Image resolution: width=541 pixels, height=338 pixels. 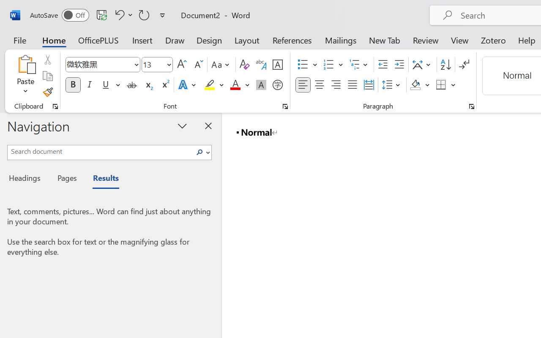 What do you see at coordinates (19, 40) in the screenshot?
I see `File Tab` at bounding box center [19, 40].